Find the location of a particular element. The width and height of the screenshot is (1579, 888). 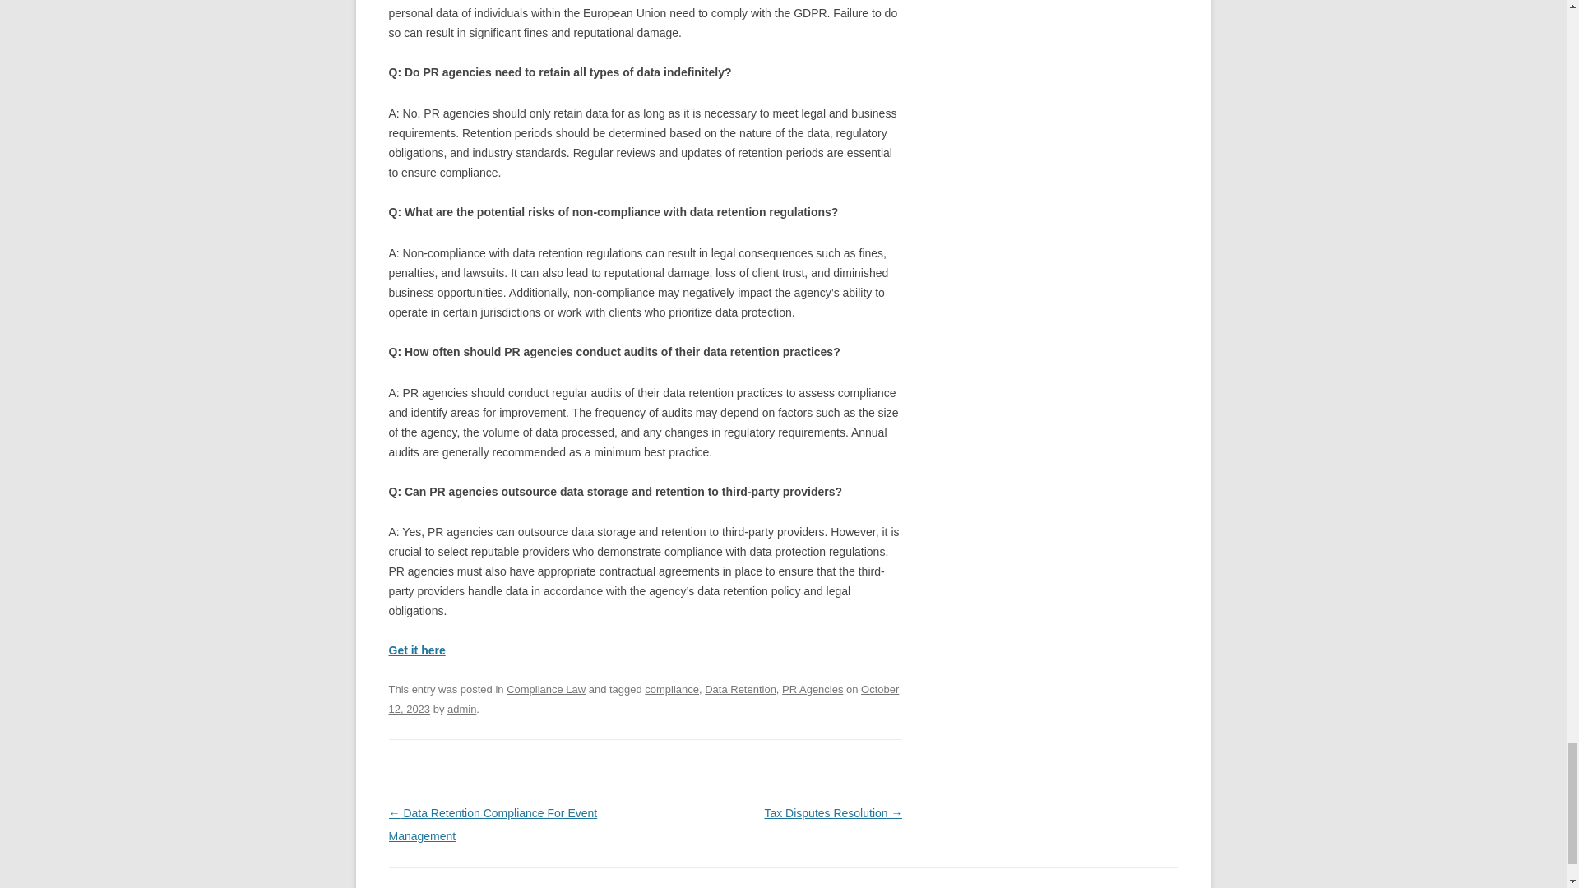

admin is located at coordinates (461, 709).